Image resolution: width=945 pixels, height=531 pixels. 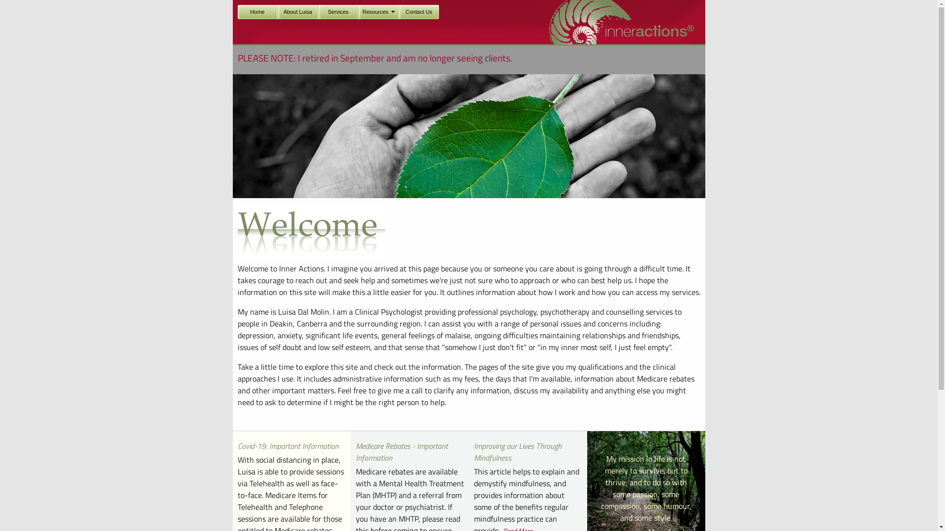 What do you see at coordinates (287, 446) in the screenshot?
I see `Covid-19: Important Information` at bounding box center [287, 446].